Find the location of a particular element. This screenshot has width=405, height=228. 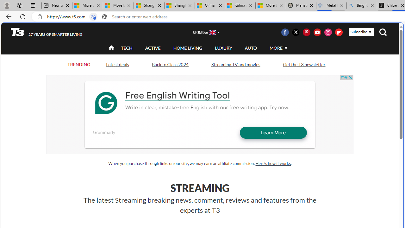

ACTIVE is located at coordinates (153, 48).